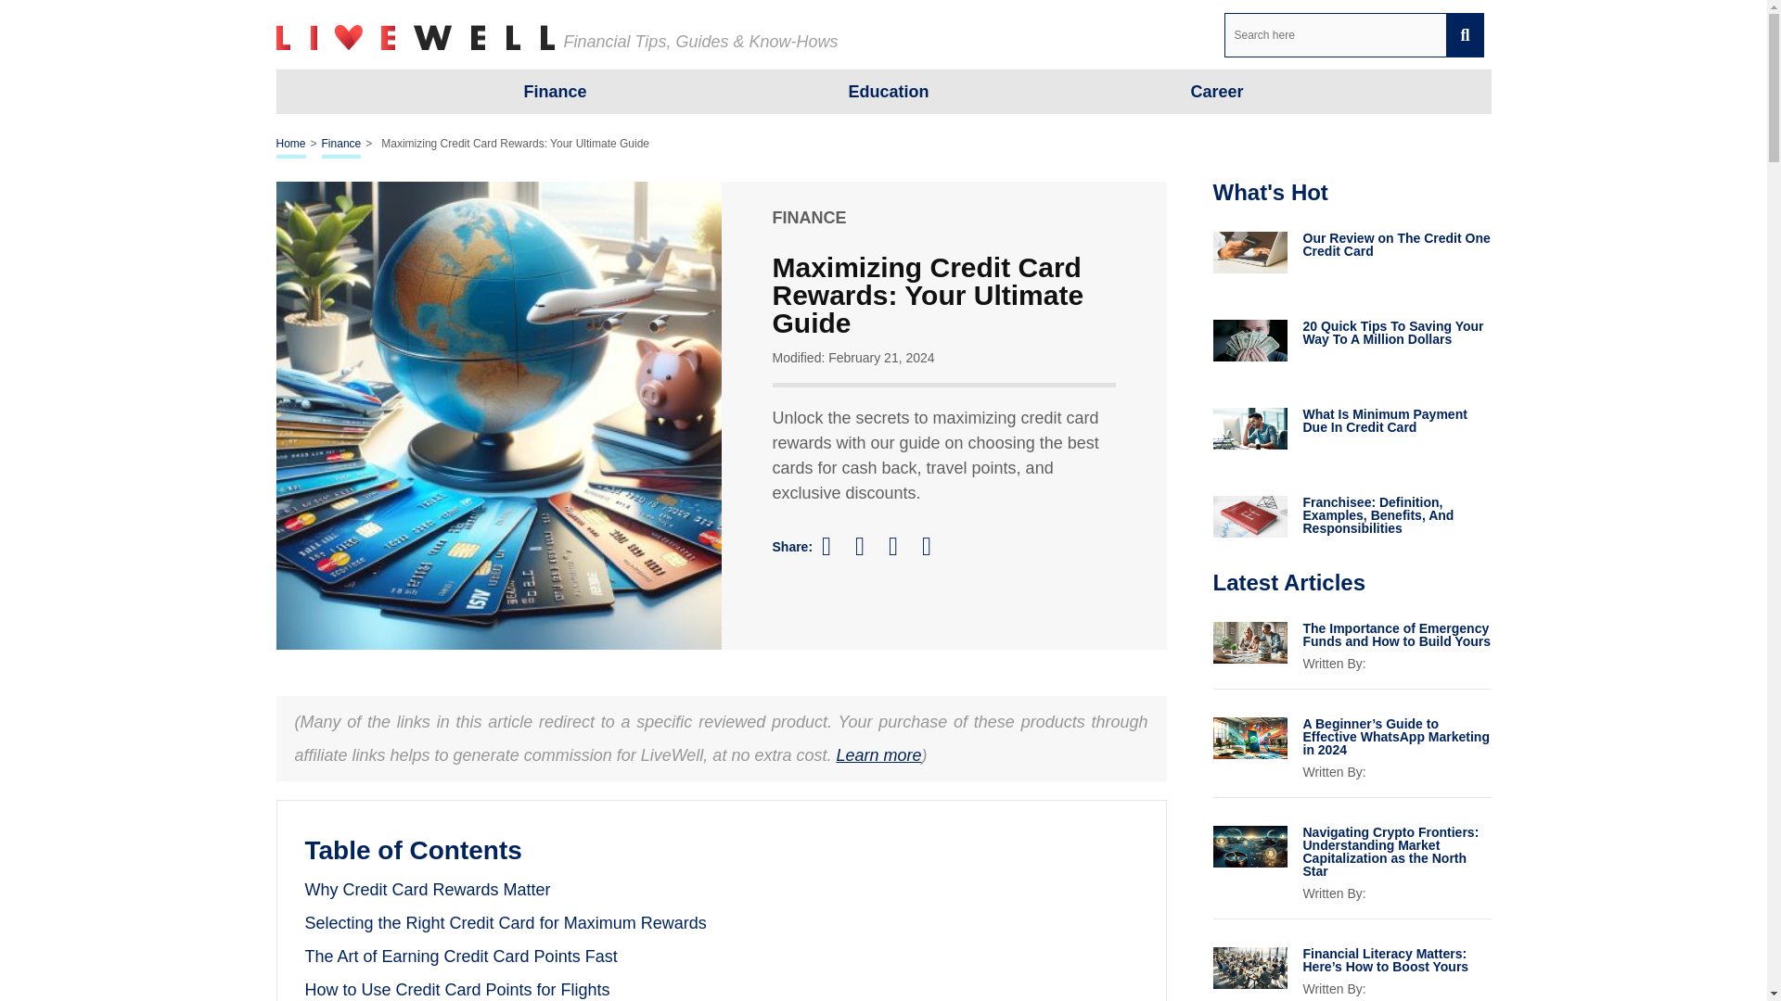  I want to click on Education, so click(887, 91).